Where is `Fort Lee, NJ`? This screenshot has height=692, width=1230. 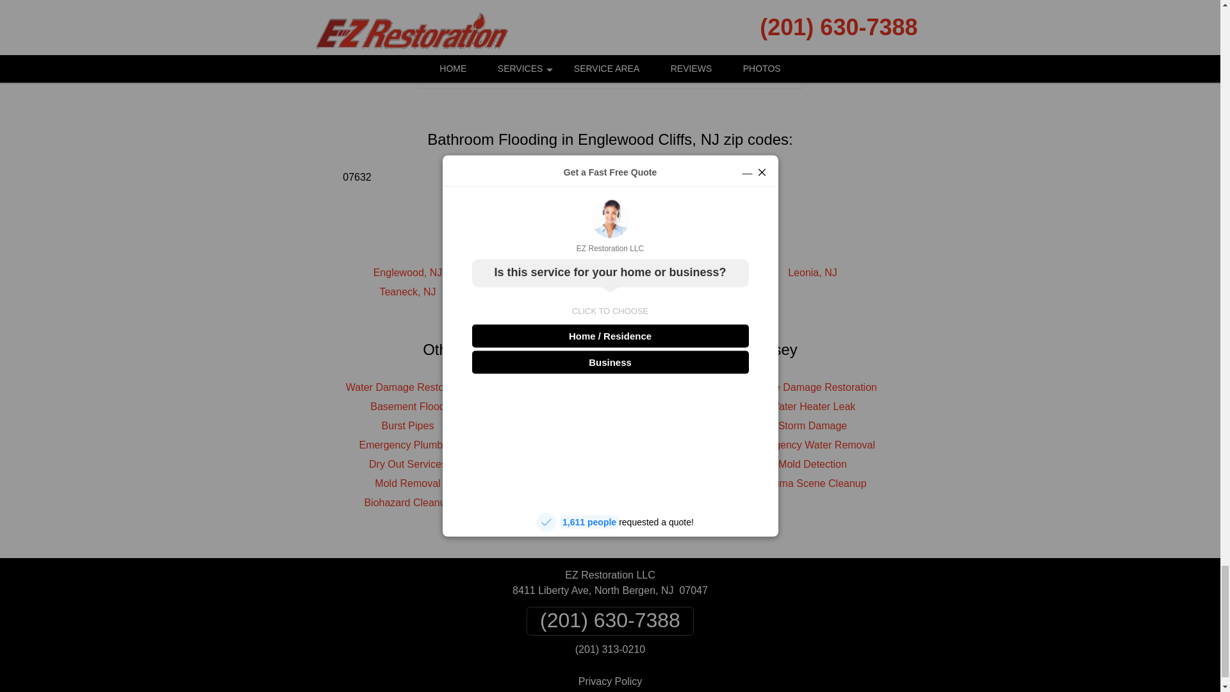
Fort Lee, NJ is located at coordinates (610, 272).